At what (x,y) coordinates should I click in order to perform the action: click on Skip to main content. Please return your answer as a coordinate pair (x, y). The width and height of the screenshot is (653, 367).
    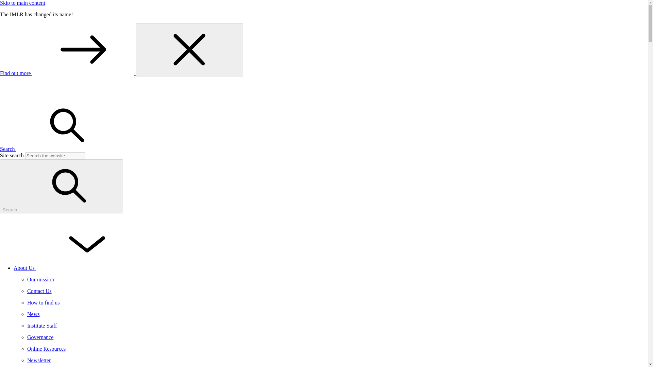
    Looking at the image, I should click on (22, 3).